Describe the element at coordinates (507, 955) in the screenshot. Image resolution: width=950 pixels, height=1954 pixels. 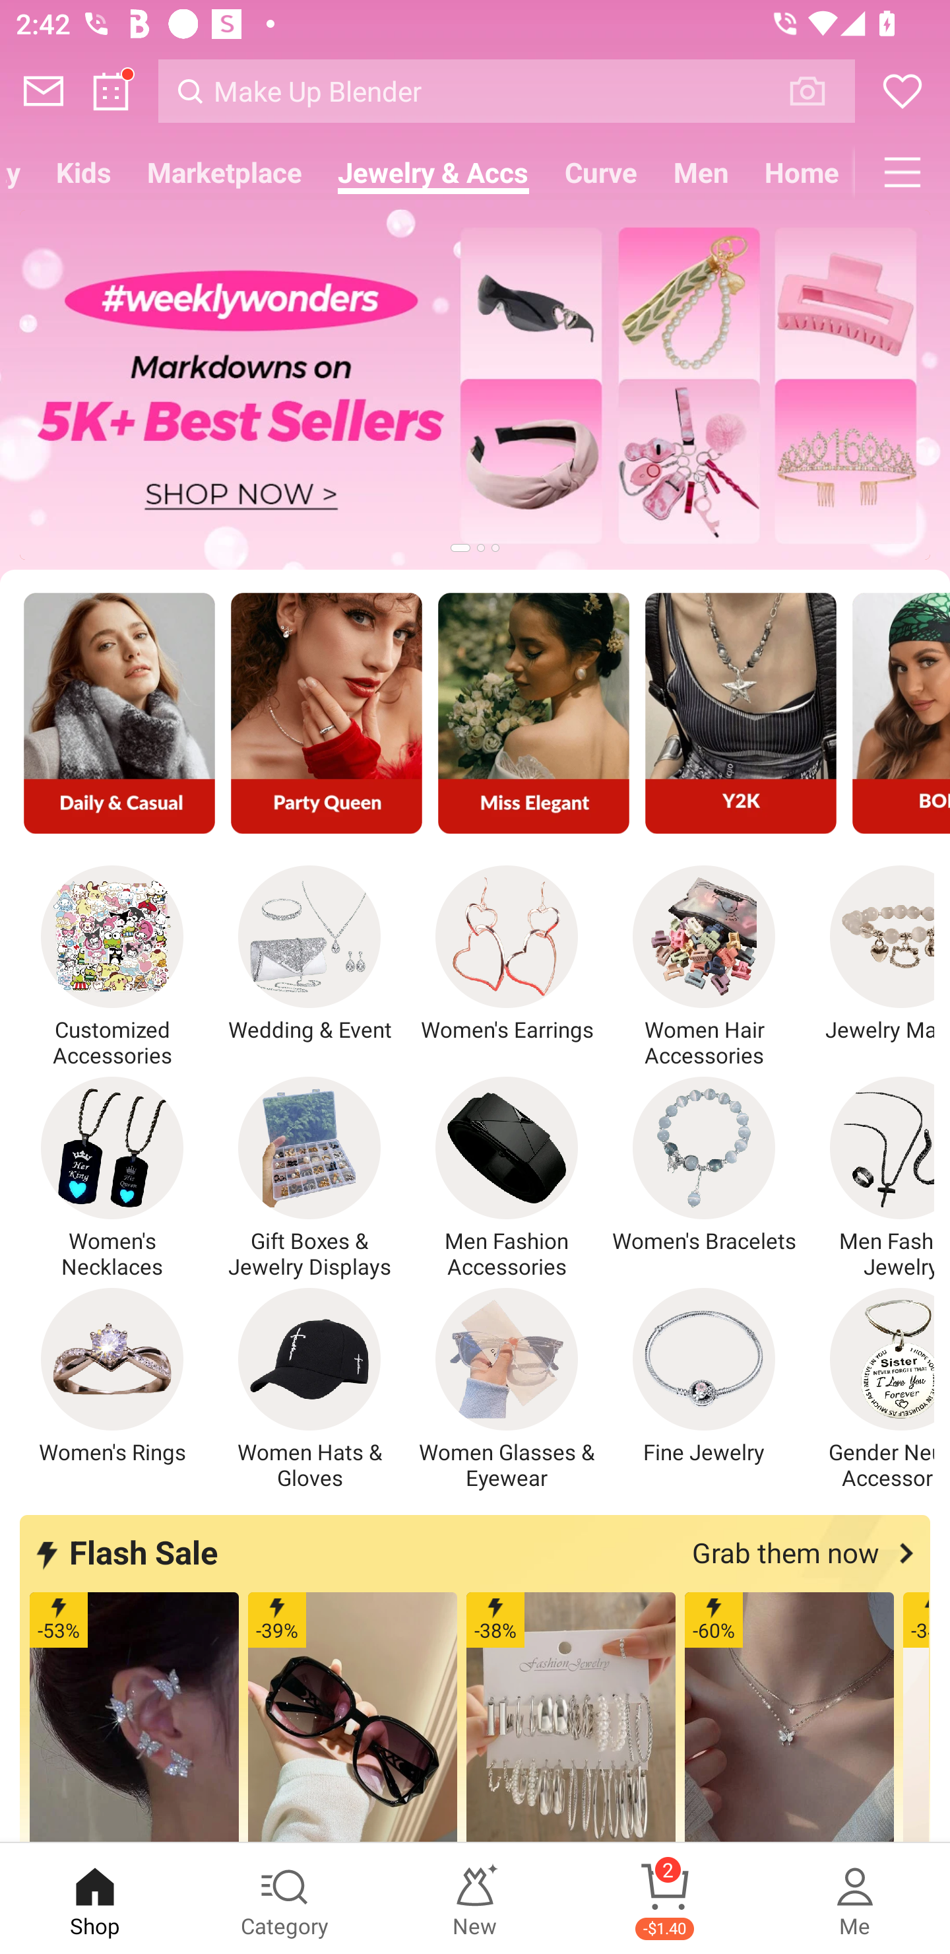
I see `Women's Earrings` at that location.